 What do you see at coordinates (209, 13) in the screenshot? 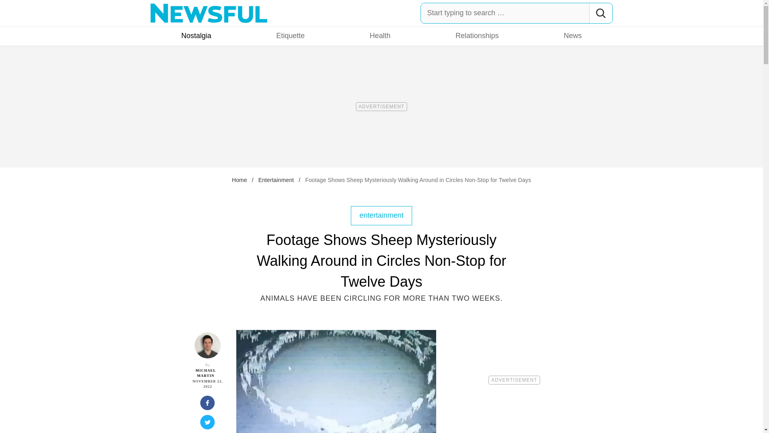
I see `Newsful Homepage` at bounding box center [209, 13].